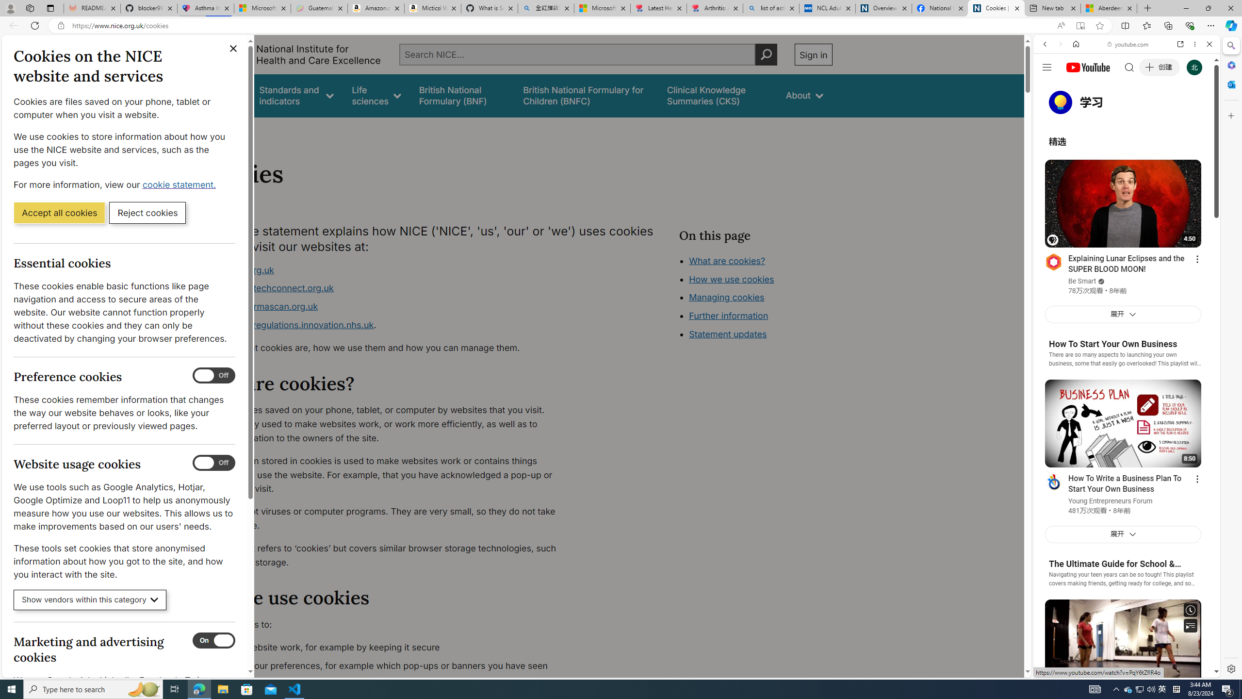  Describe the element at coordinates (1111, 501) in the screenshot. I see `Young Entrepreneurs Forum` at that location.